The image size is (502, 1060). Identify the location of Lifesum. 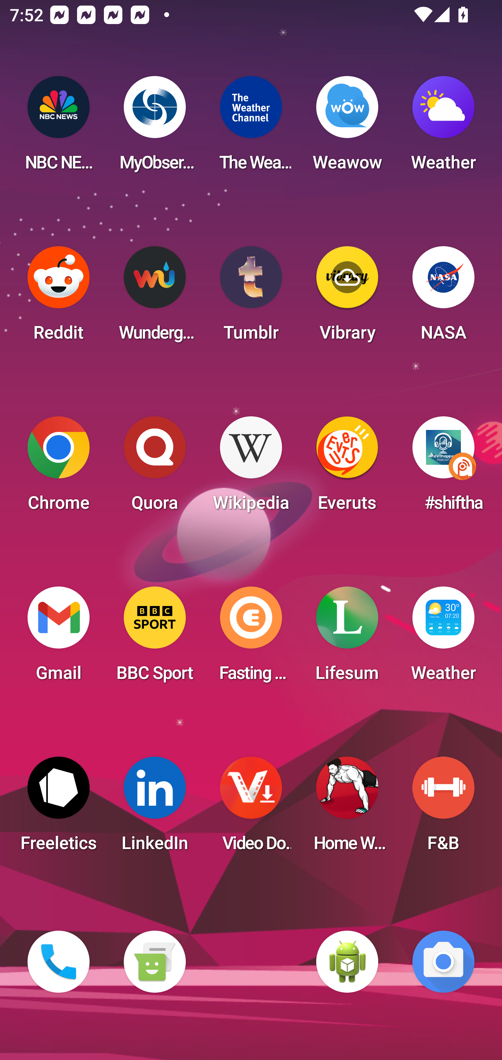
(347, 638).